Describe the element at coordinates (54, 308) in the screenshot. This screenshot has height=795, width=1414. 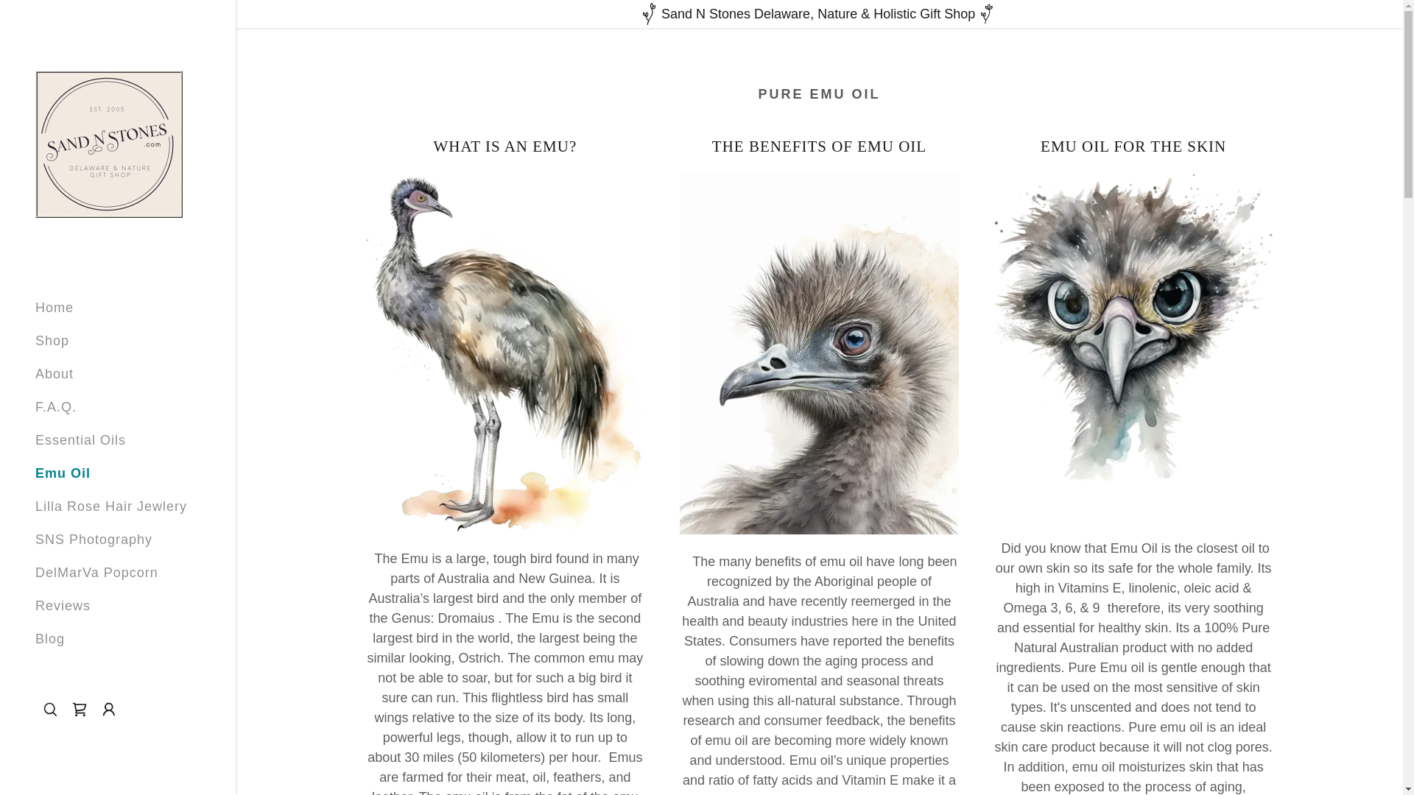
I see `Home` at that location.